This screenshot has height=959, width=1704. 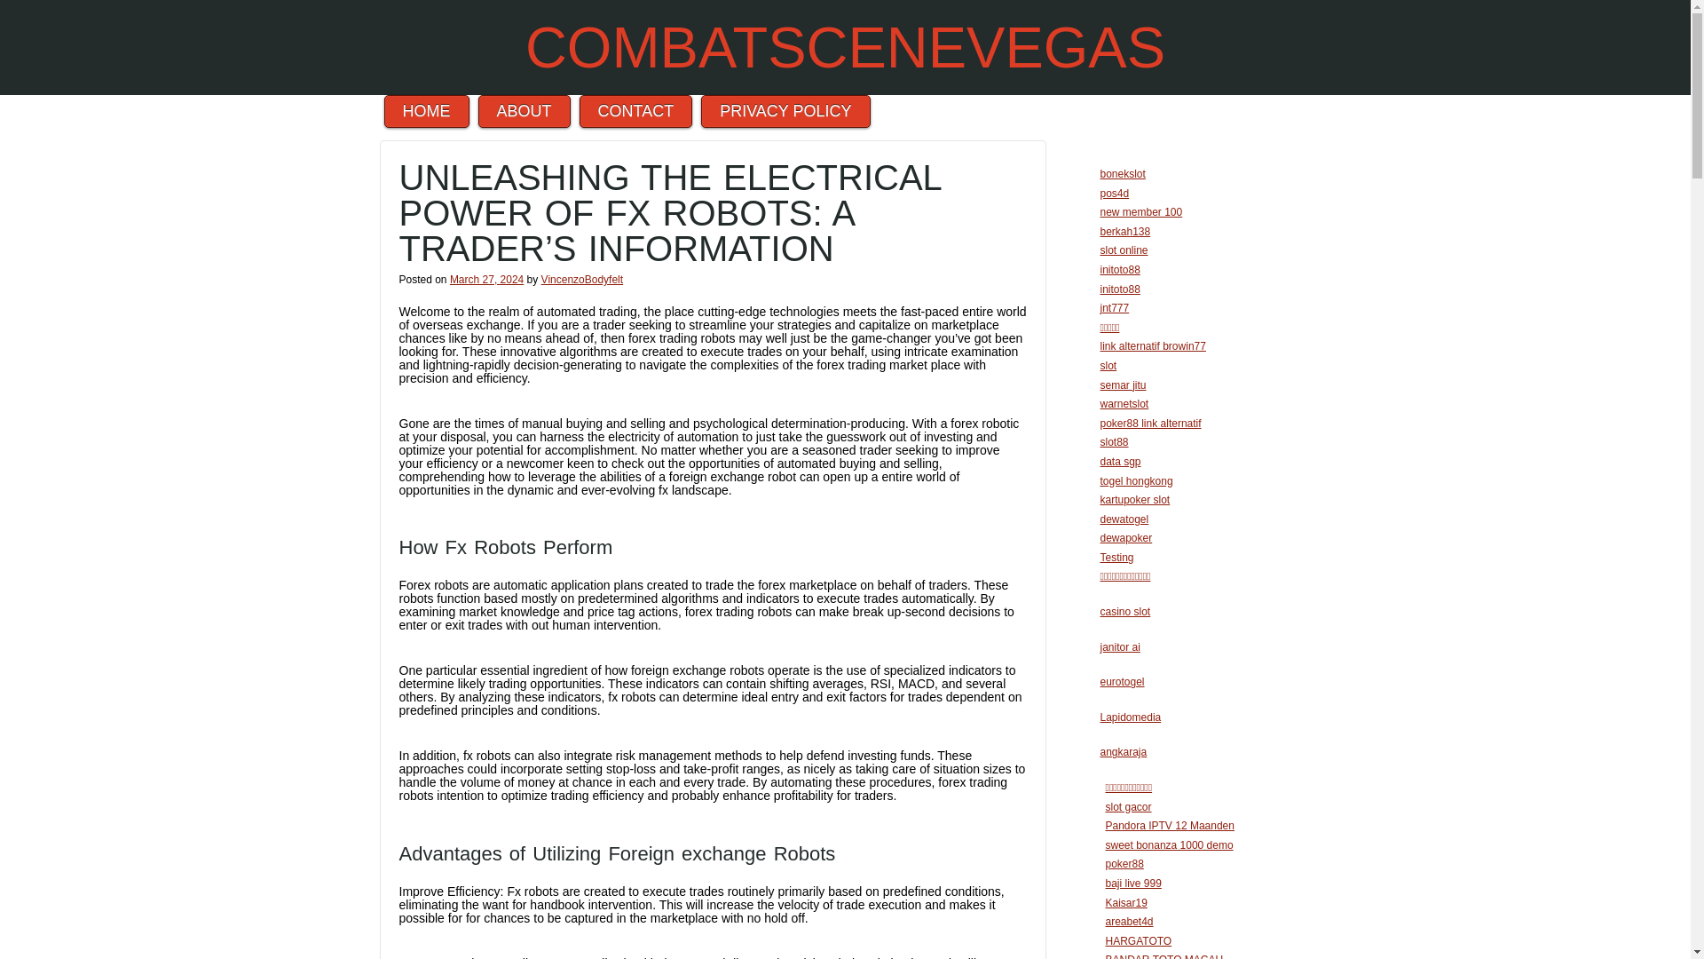 I want to click on ABOUT, so click(x=525, y=110).